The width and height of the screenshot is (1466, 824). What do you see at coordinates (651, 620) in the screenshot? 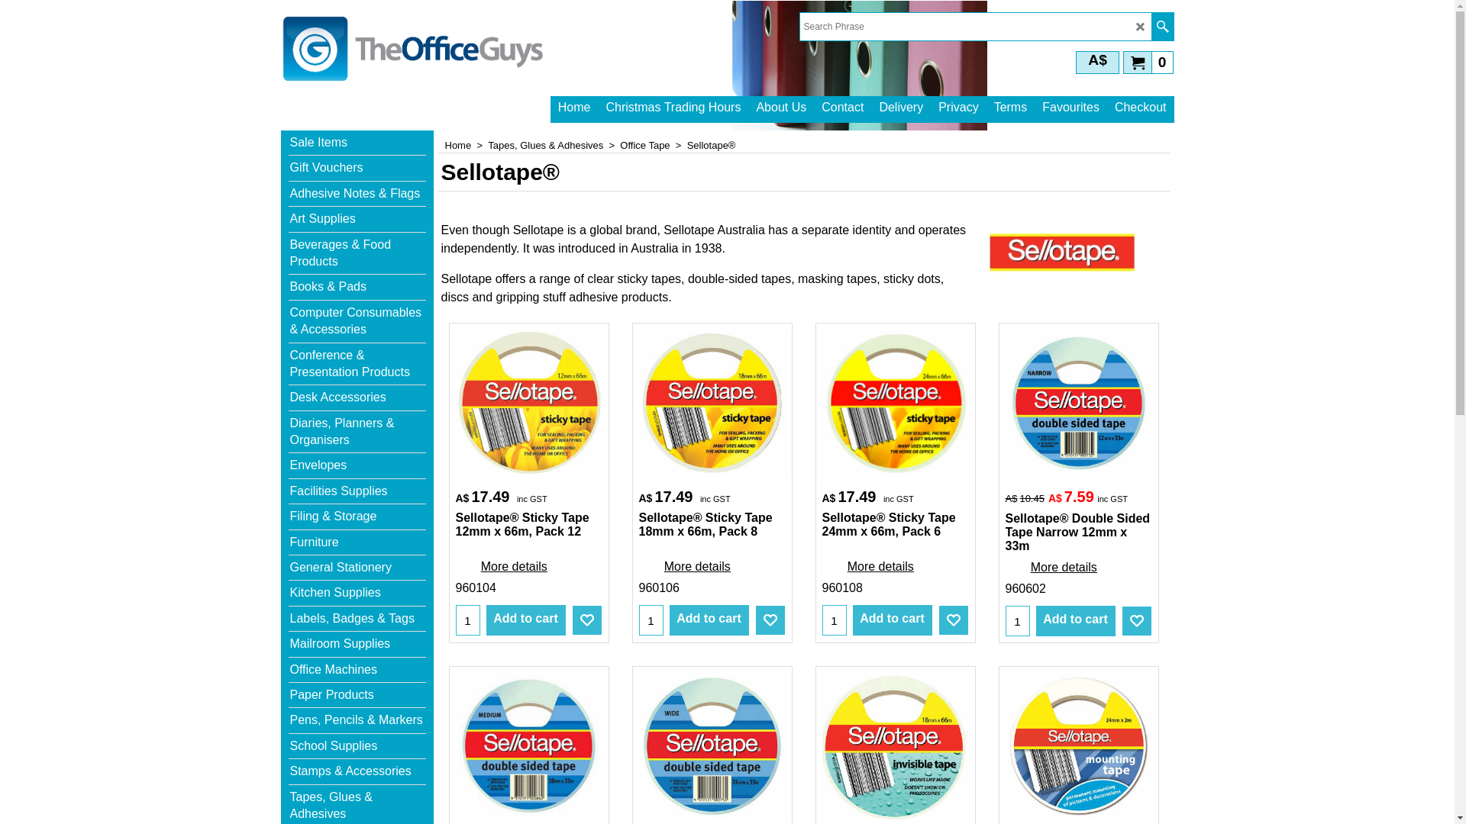
I see `1` at bounding box center [651, 620].